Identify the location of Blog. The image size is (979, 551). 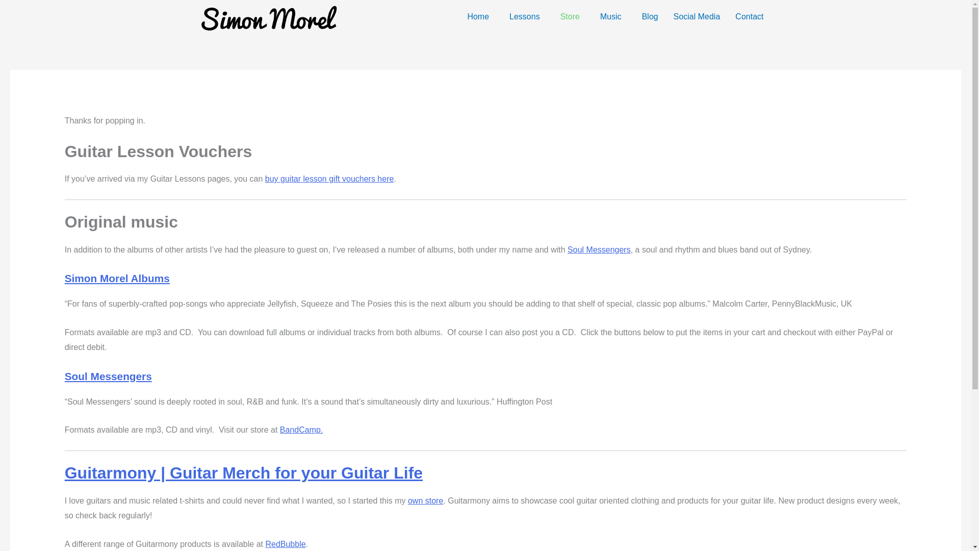
(650, 16).